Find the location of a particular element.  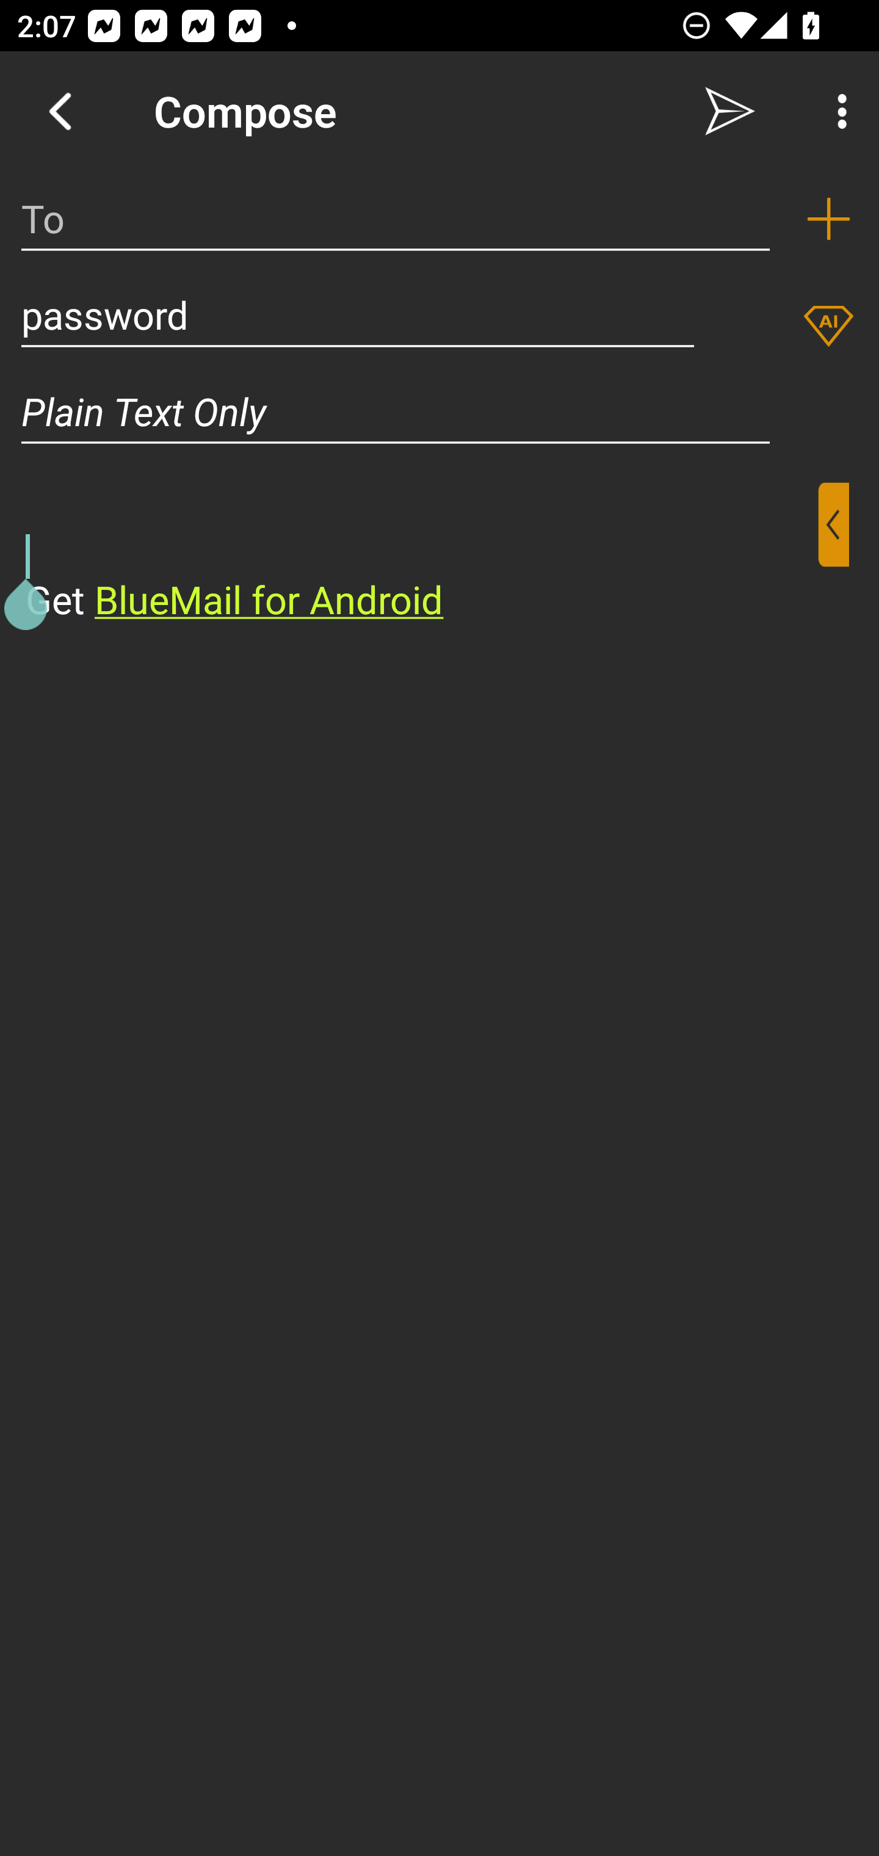

Add recipient (To) is located at coordinates (828, 219).